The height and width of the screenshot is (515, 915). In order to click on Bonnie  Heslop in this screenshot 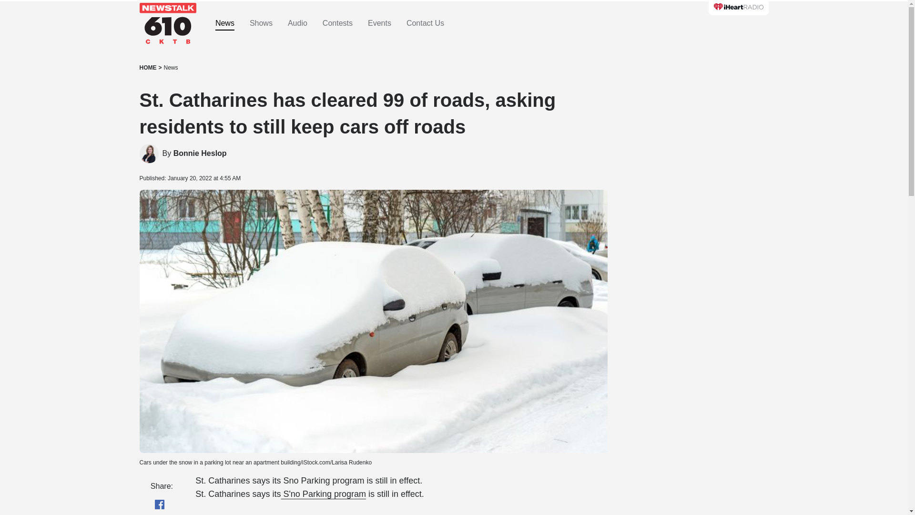, I will do `click(200, 154)`.